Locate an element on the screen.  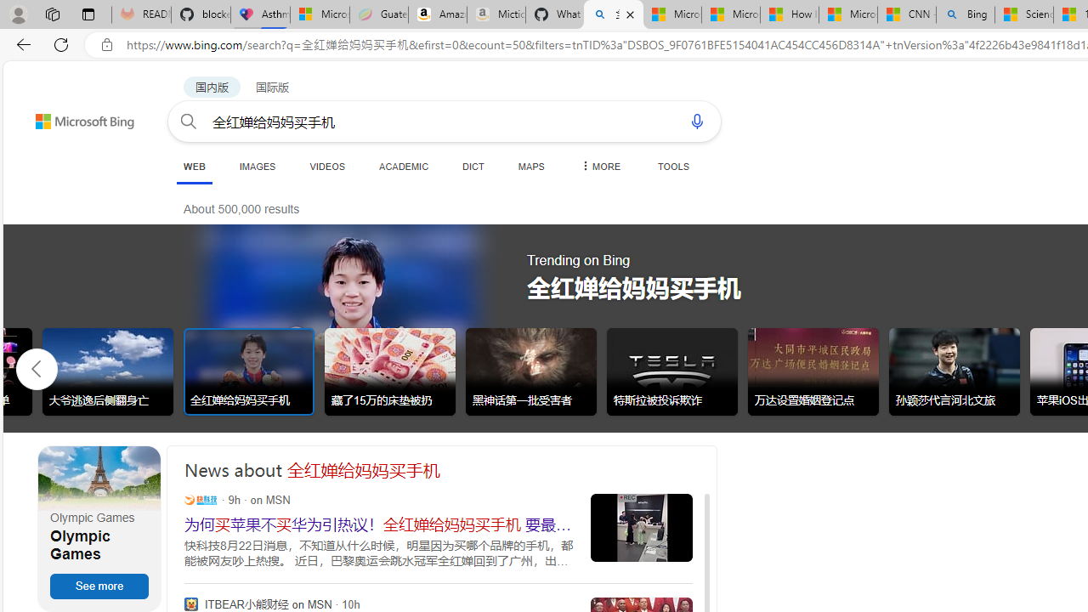
Asthma Inhalers: Names and Types is located at coordinates (260, 15).